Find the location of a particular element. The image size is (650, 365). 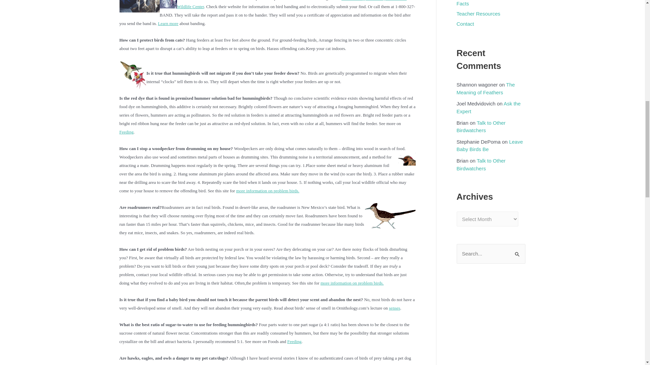

Search is located at coordinates (517, 251).